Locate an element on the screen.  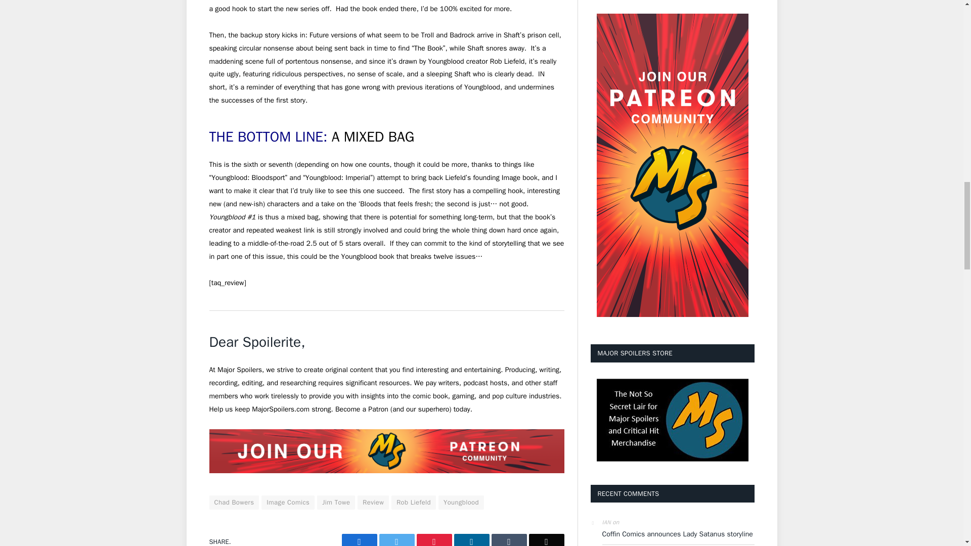
Share on Twitter is located at coordinates (396, 540).